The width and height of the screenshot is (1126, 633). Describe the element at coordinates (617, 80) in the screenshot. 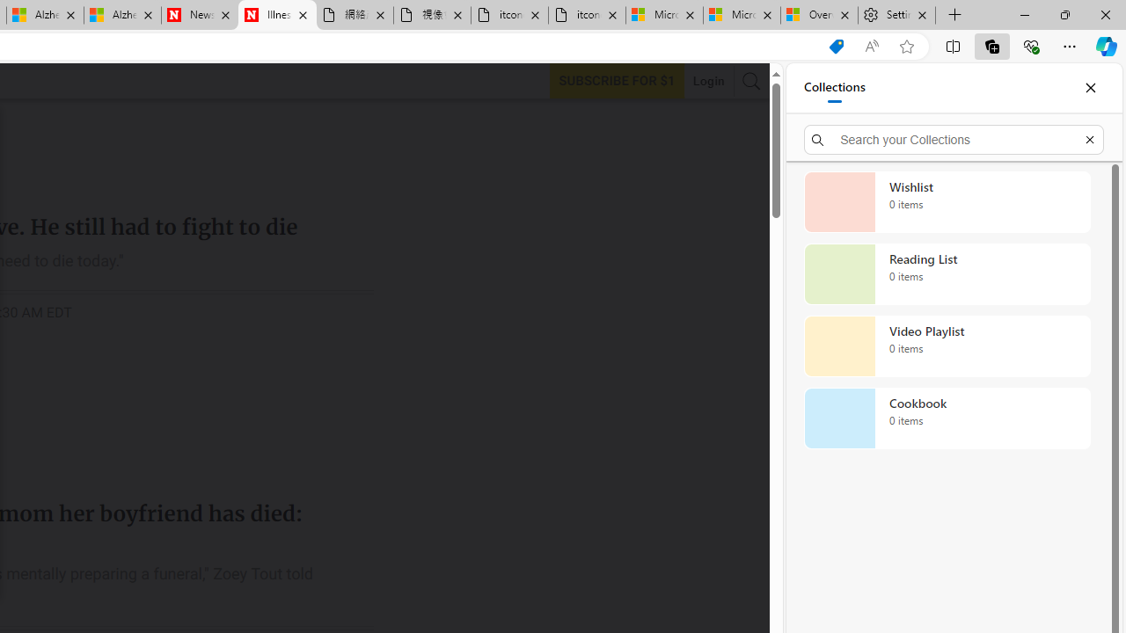

I see `Subscribe to our service` at that location.